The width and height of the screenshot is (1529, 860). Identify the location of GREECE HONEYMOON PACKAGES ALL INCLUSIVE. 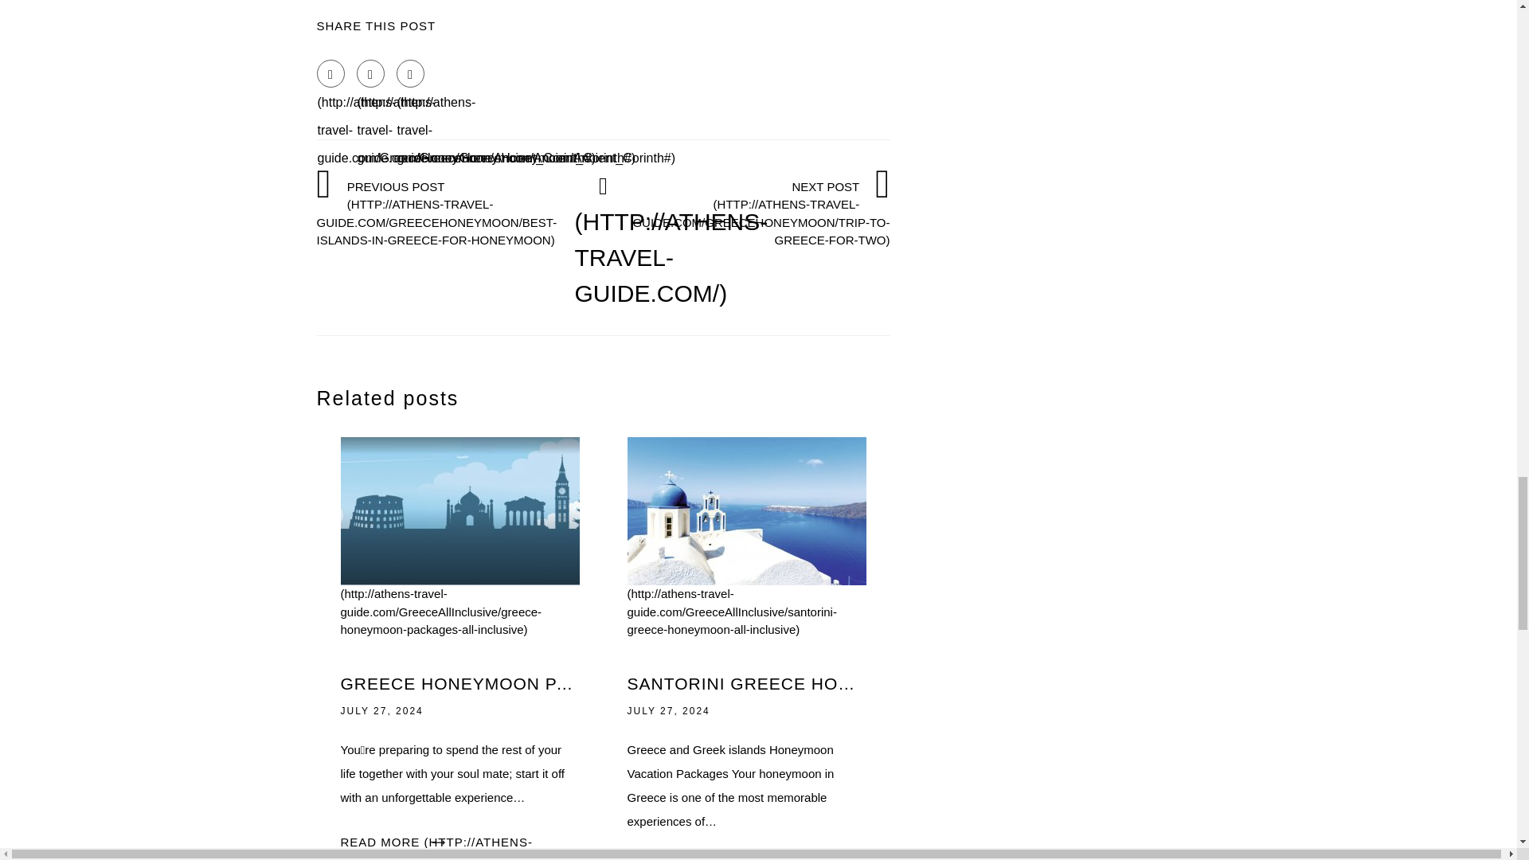
(460, 683).